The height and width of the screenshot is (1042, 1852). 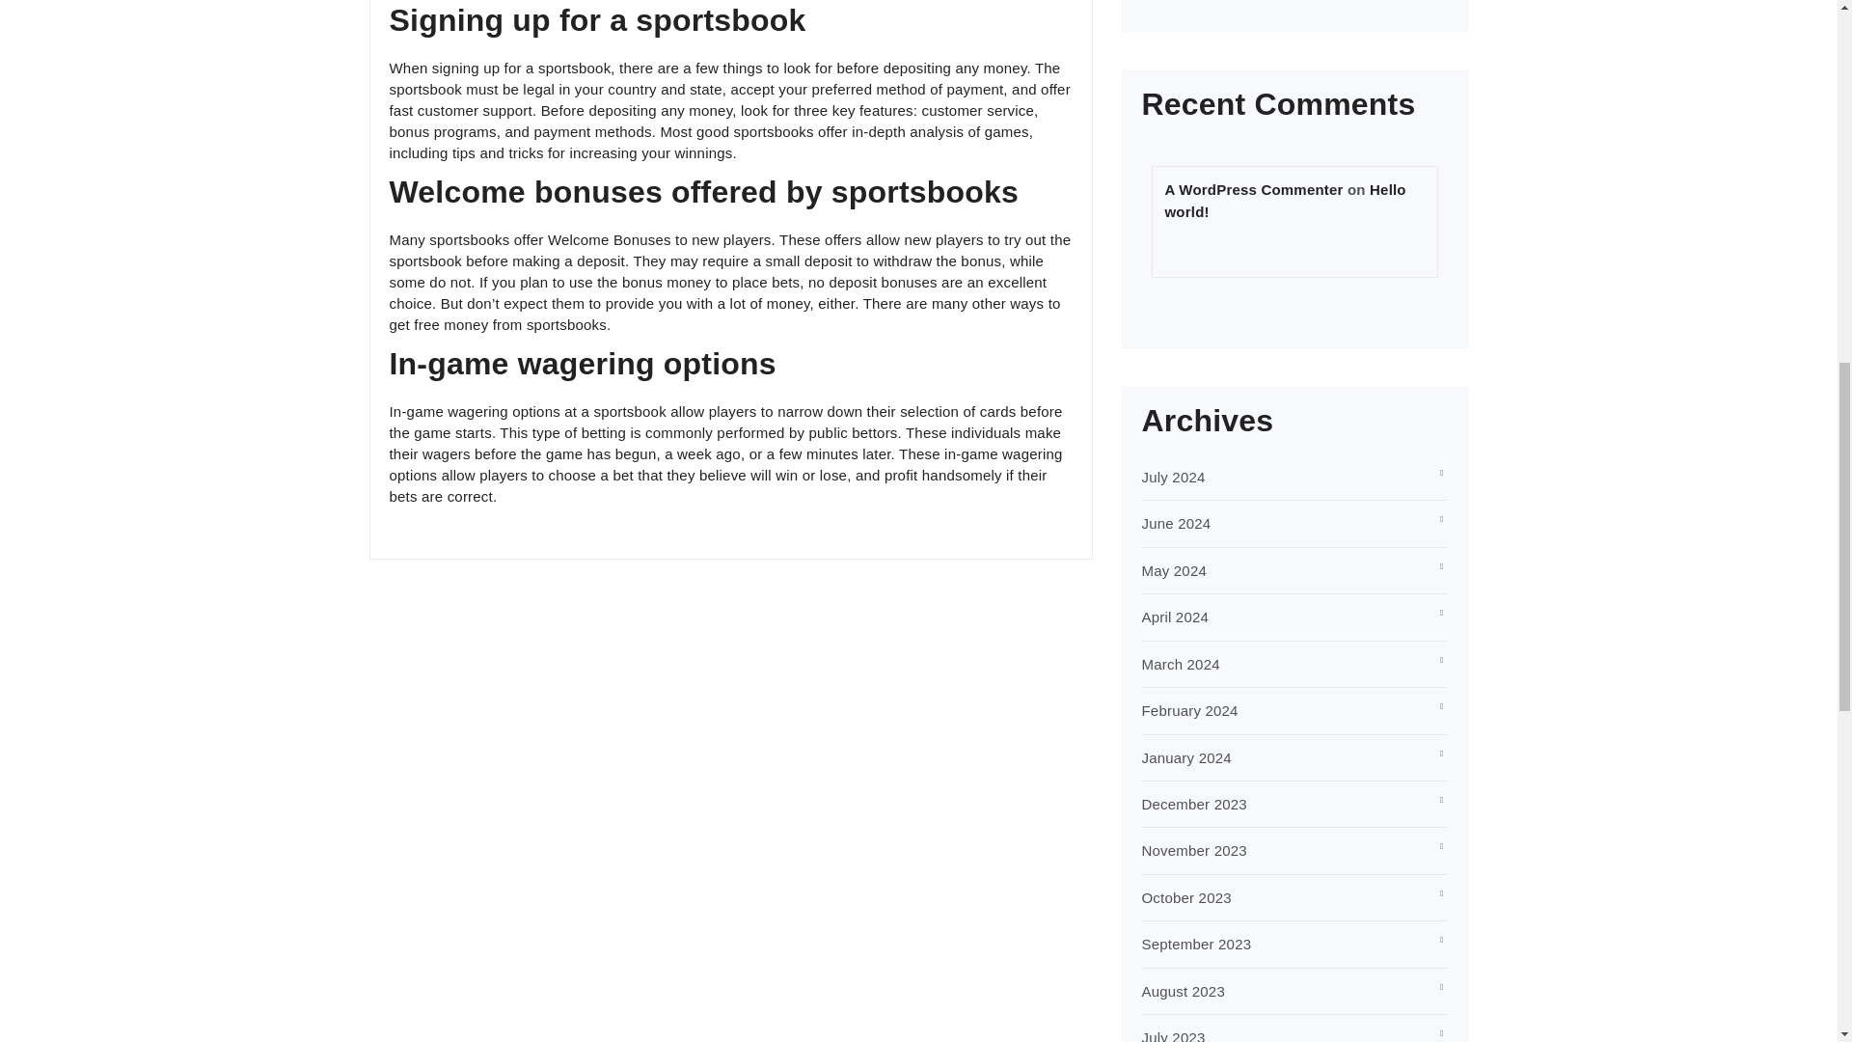 What do you see at coordinates (1194, 805) in the screenshot?
I see `December 2023` at bounding box center [1194, 805].